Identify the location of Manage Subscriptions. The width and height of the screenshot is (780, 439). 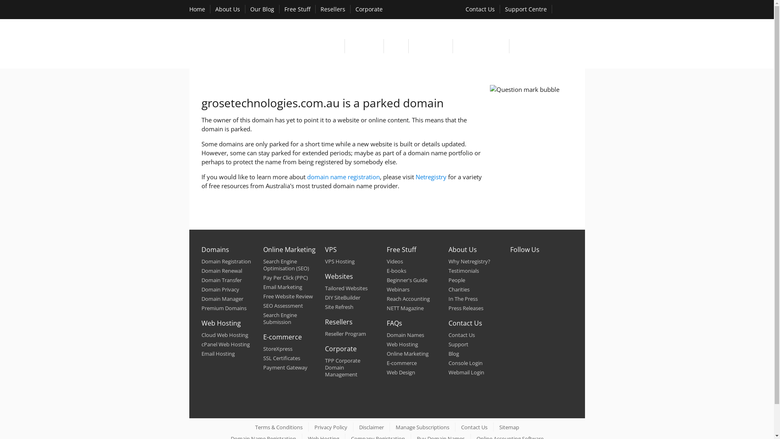
(422, 427).